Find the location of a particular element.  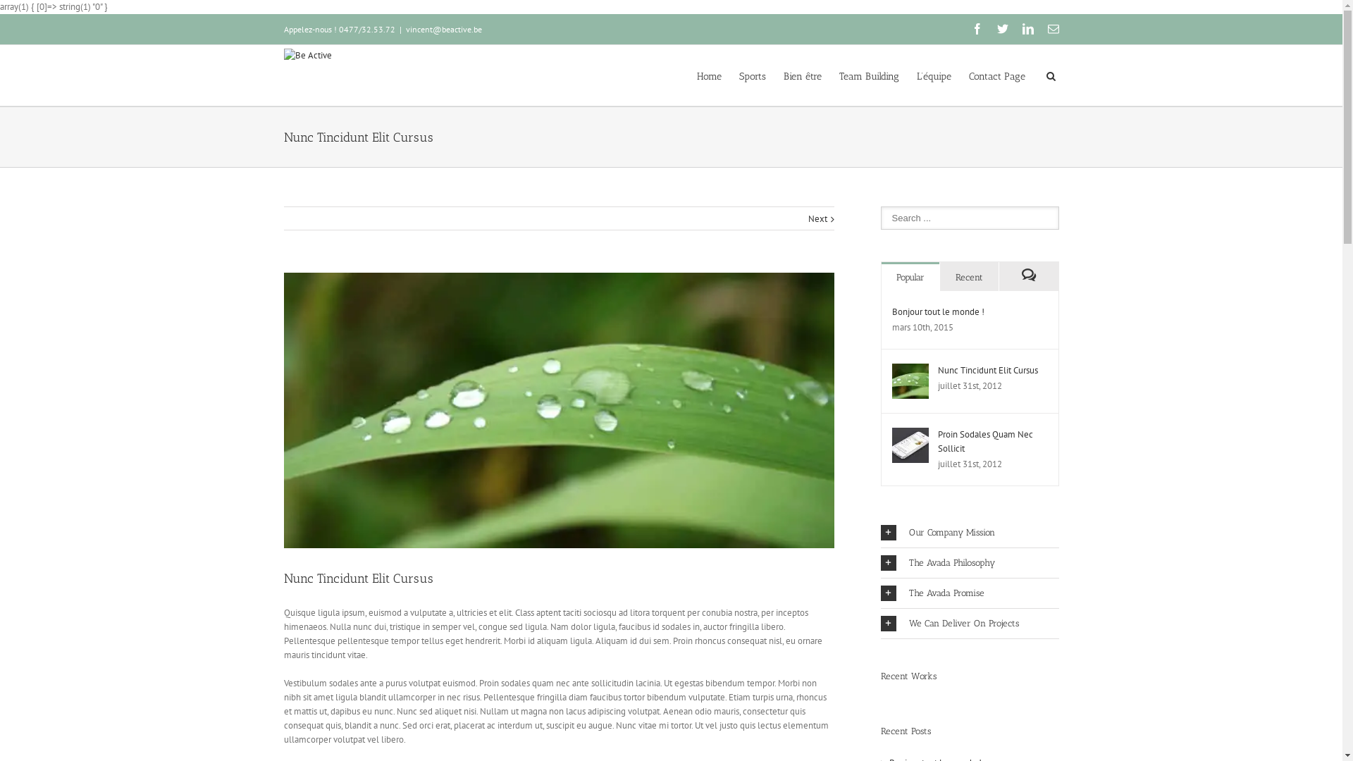

The Avada Promise is located at coordinates (970, 593).